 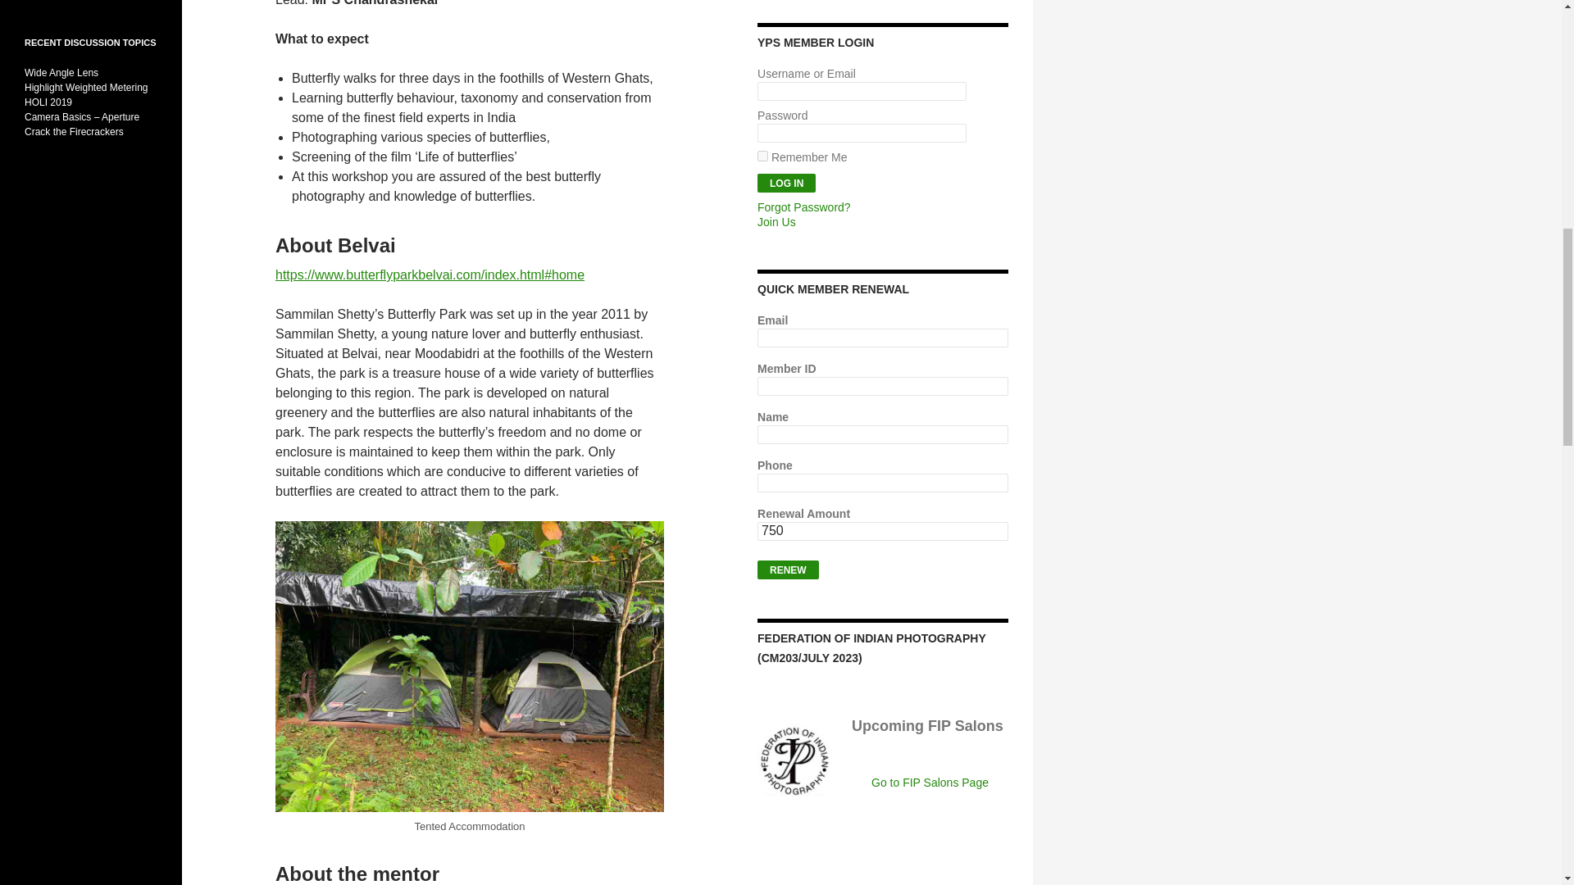 I want to click on on, so click(x=762, y=156).